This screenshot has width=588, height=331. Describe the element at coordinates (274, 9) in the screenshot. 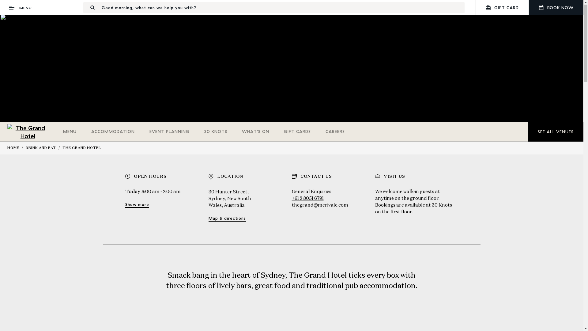

I see `Good morning, what can we help you with?` at that location.